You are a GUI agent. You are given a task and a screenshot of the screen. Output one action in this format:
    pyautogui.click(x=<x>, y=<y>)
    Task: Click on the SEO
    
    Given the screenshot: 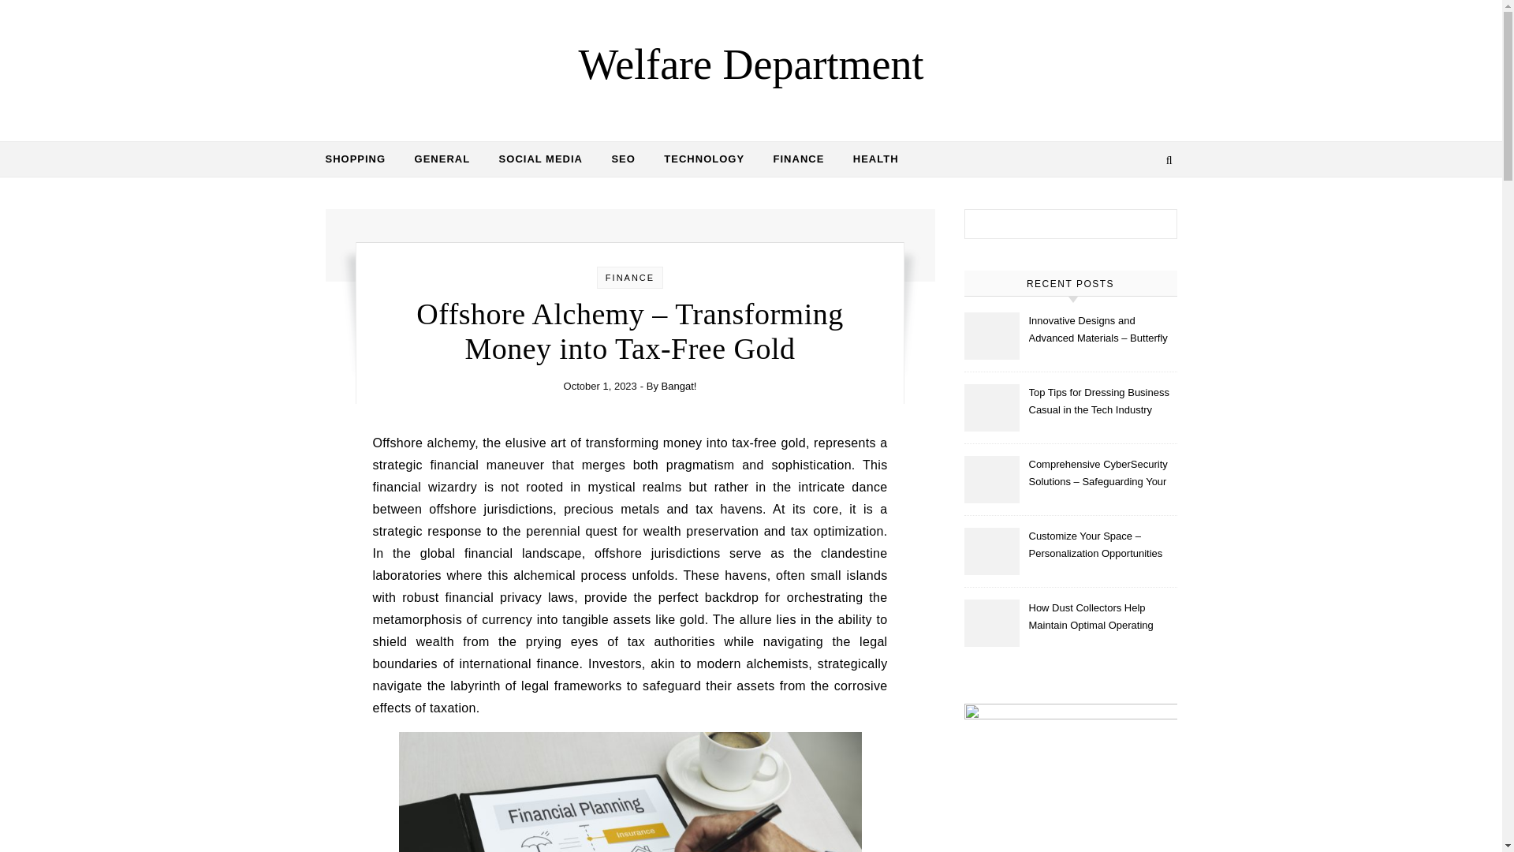 What is the action you would take?
    pyautogui.click(x=623, y=159)
    